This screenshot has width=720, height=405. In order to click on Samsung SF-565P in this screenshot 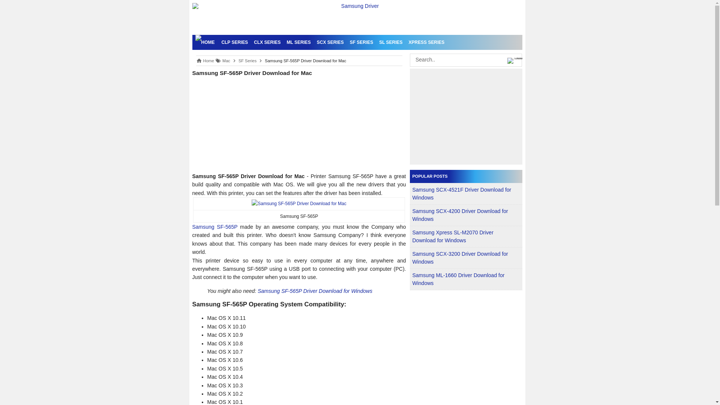, I will do `click(214, 227)`.